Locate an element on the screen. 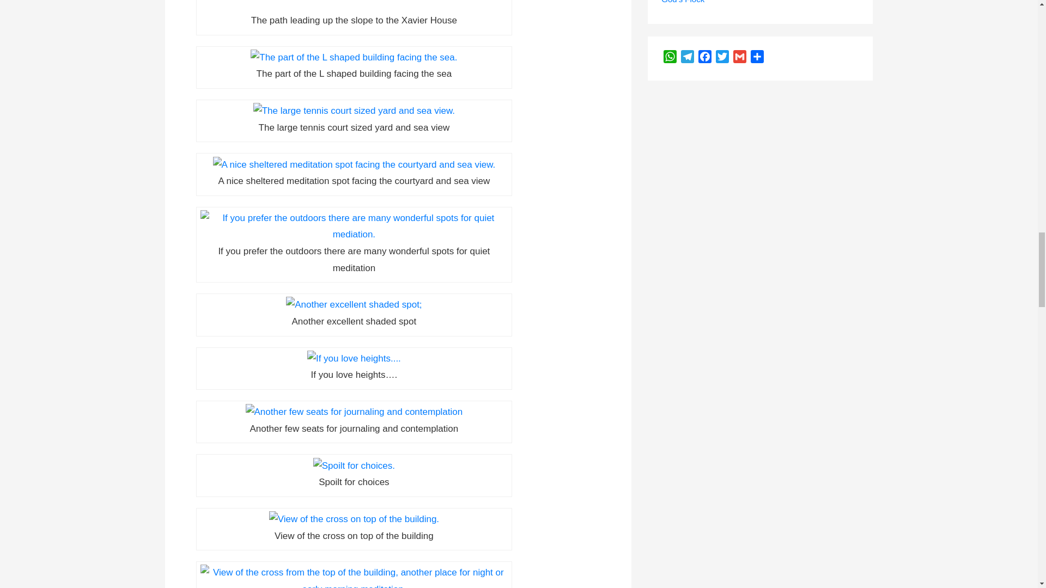  Gmail is located at coordinates (740, 58).